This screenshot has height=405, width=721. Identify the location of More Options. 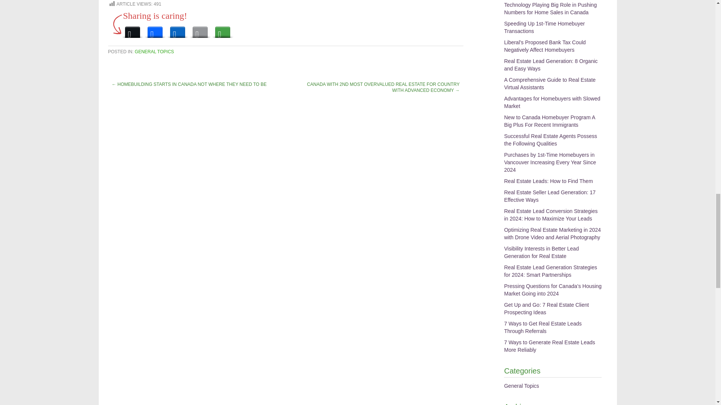
(222, 30).